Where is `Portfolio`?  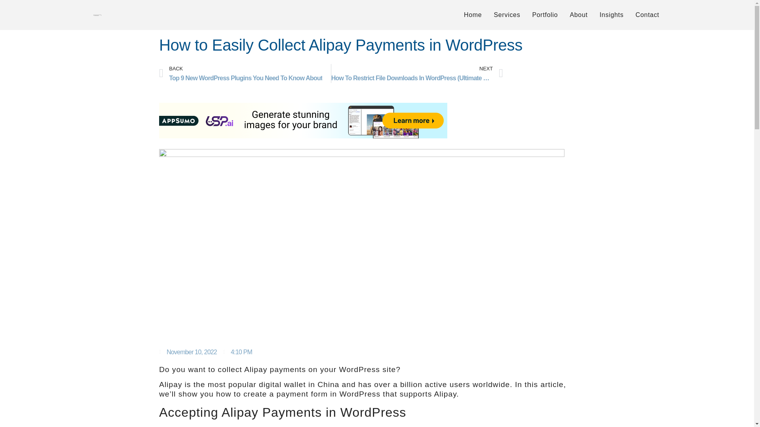 Portfolio is located at coordinates (579, 15).